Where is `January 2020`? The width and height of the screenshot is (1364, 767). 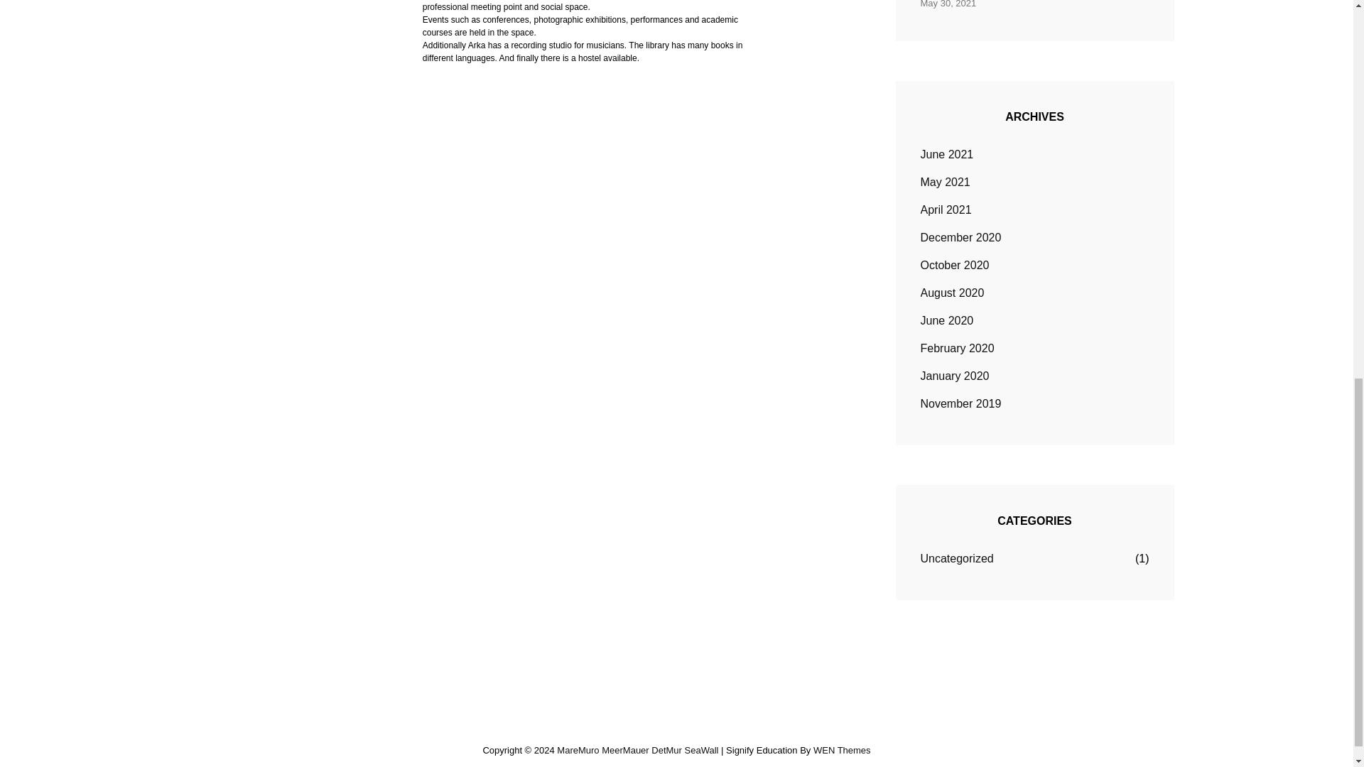 January 2020 is located at coordinates (955, 376).